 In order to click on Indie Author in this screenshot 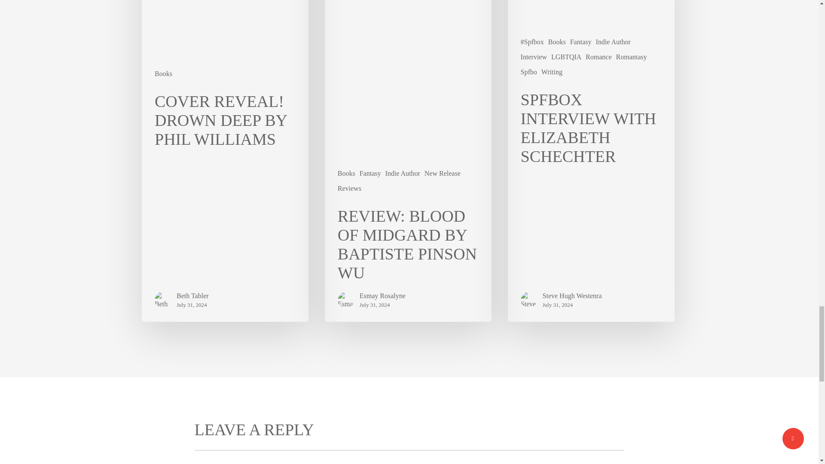, I will do `click(402, 174)`.